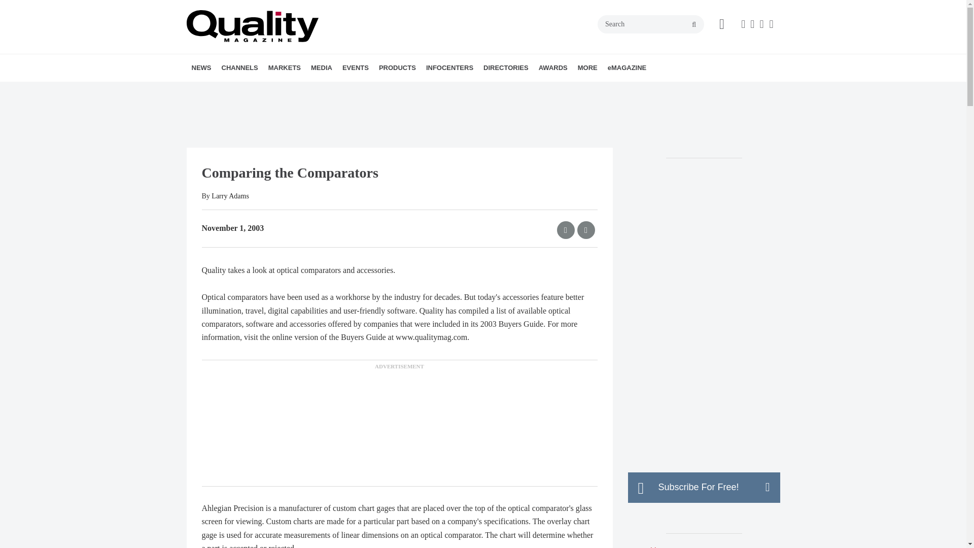 Image resolution: width=974 pixels, height=548 pixels. I want to click on MEDICAL, so click(344, 90).